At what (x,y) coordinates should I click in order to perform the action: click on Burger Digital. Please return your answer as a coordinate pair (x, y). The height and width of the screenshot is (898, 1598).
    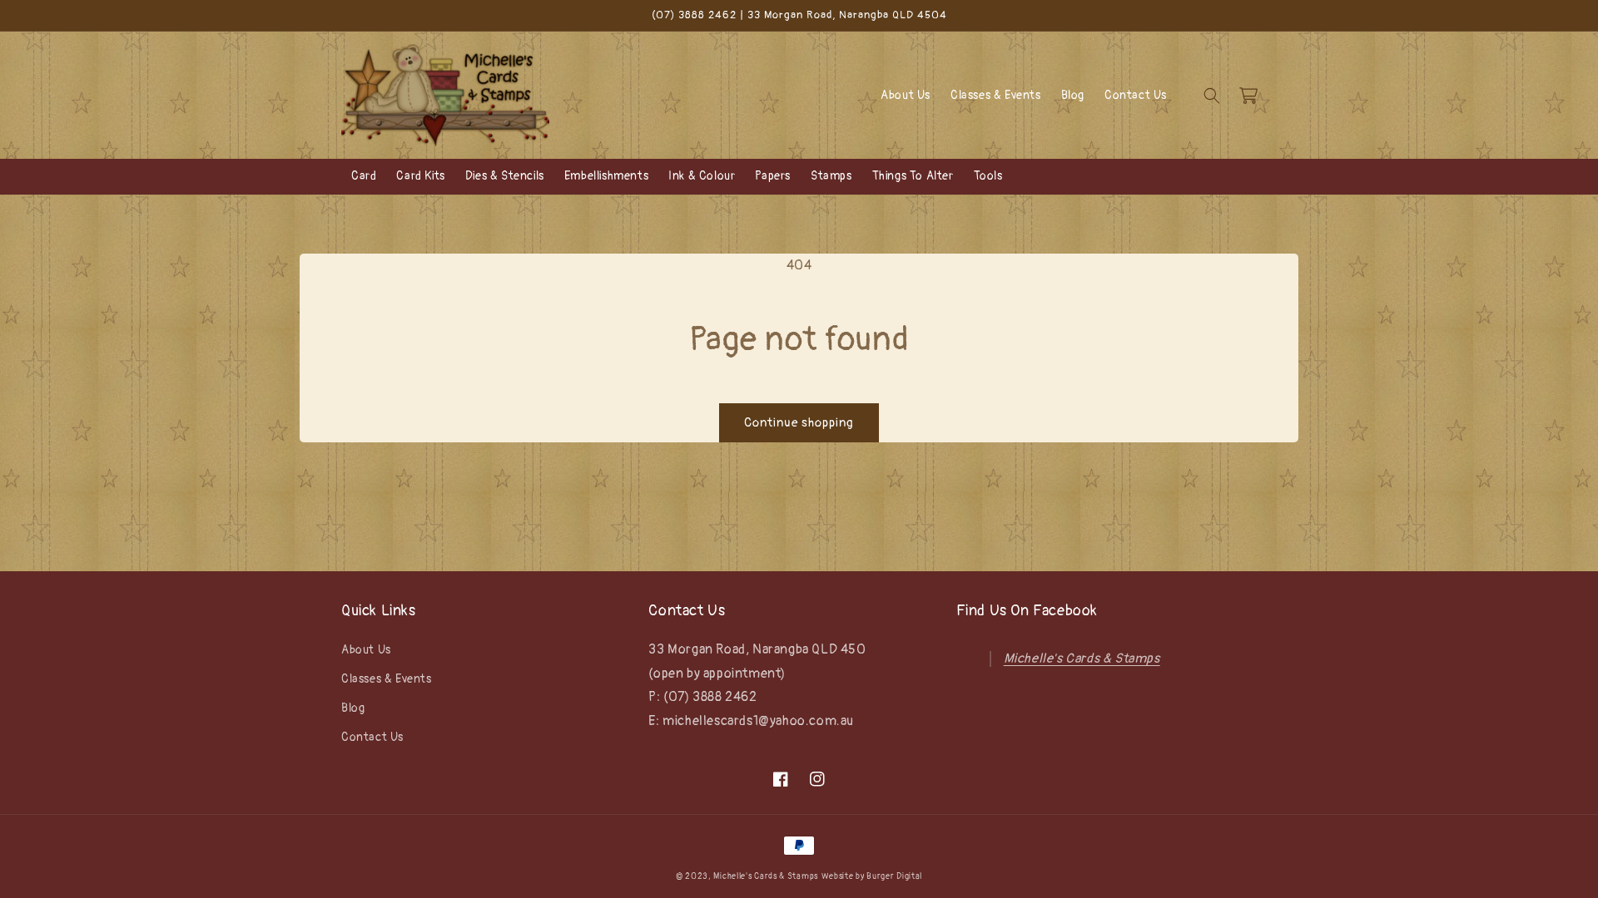
    Looking at the image, I should click on (894, 876).